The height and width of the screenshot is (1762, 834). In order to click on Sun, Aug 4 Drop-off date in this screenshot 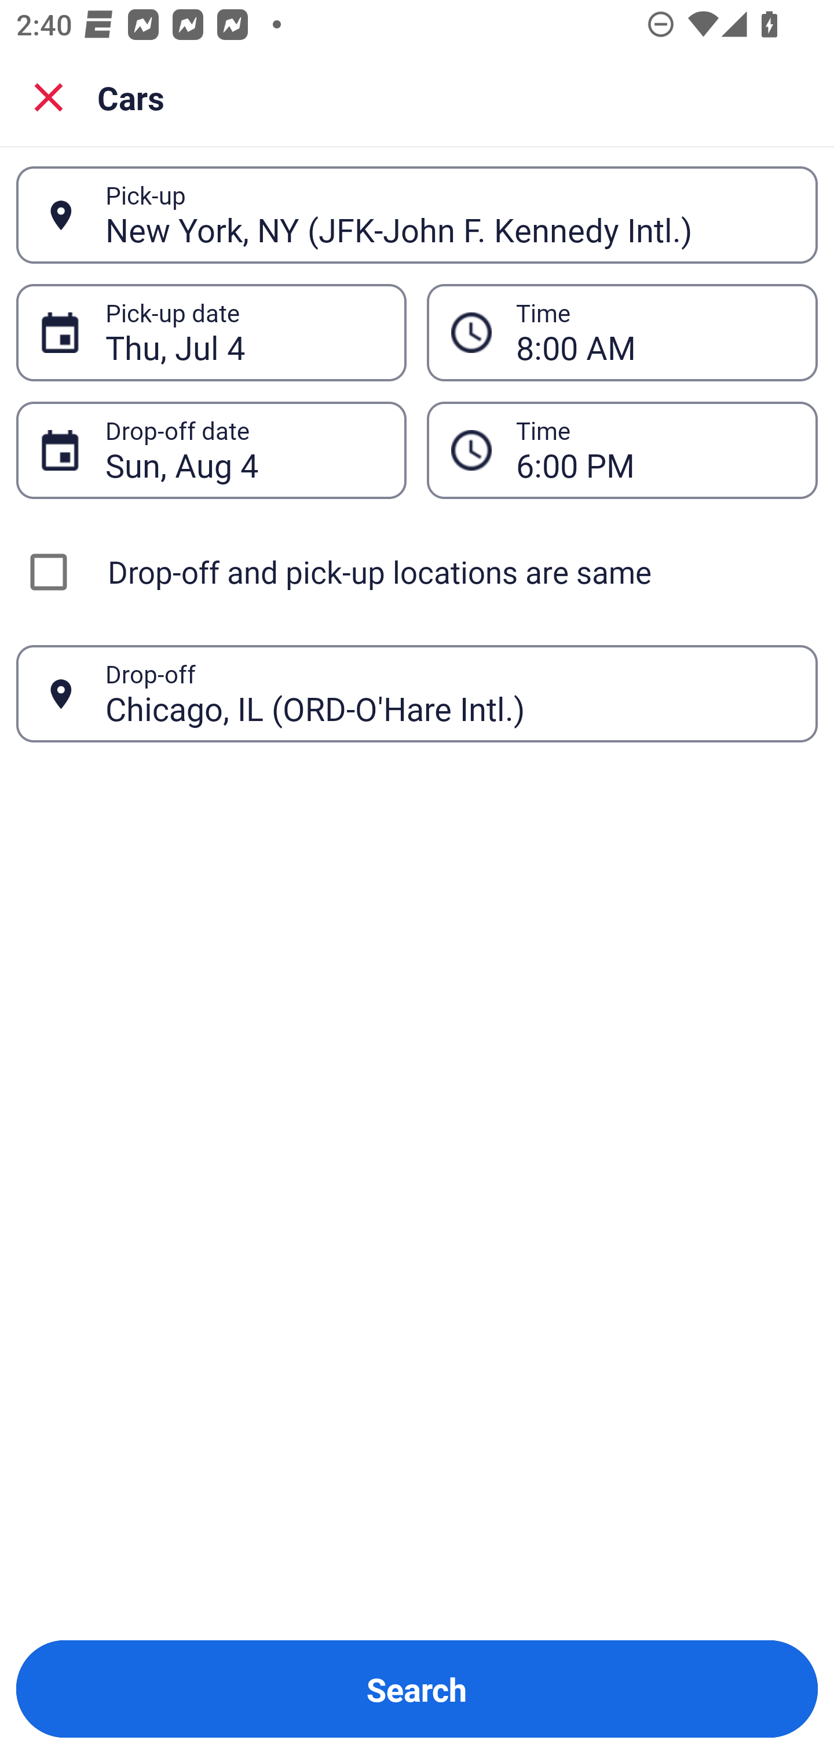, I will do `click(211, 450)`.